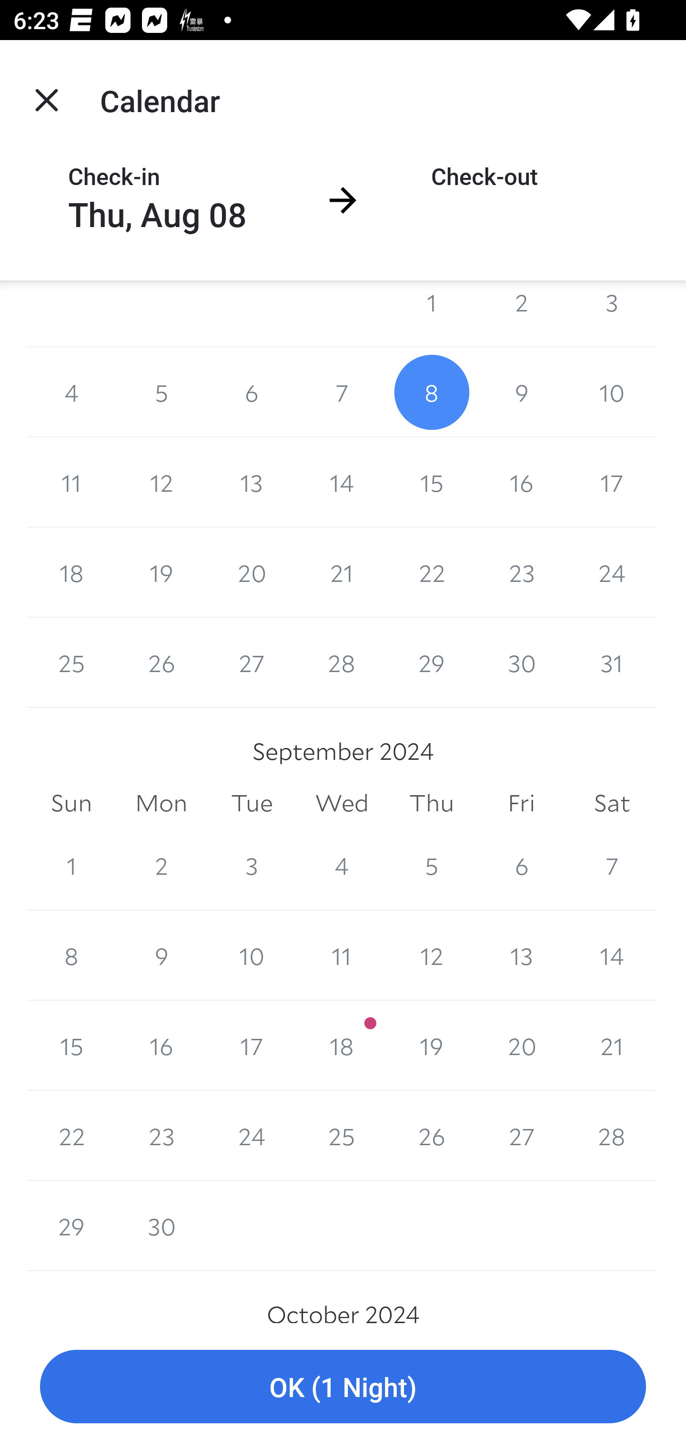  Describe the element at coordinates (432, 955) in the screenshot. I see `12 12 September 2024` at that location.